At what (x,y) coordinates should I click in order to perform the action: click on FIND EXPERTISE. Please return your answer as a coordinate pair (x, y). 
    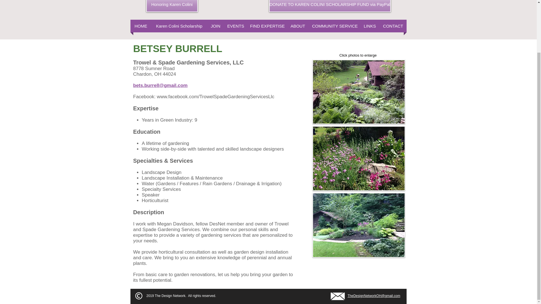
    Looking at the image, I should click on (267, 26).